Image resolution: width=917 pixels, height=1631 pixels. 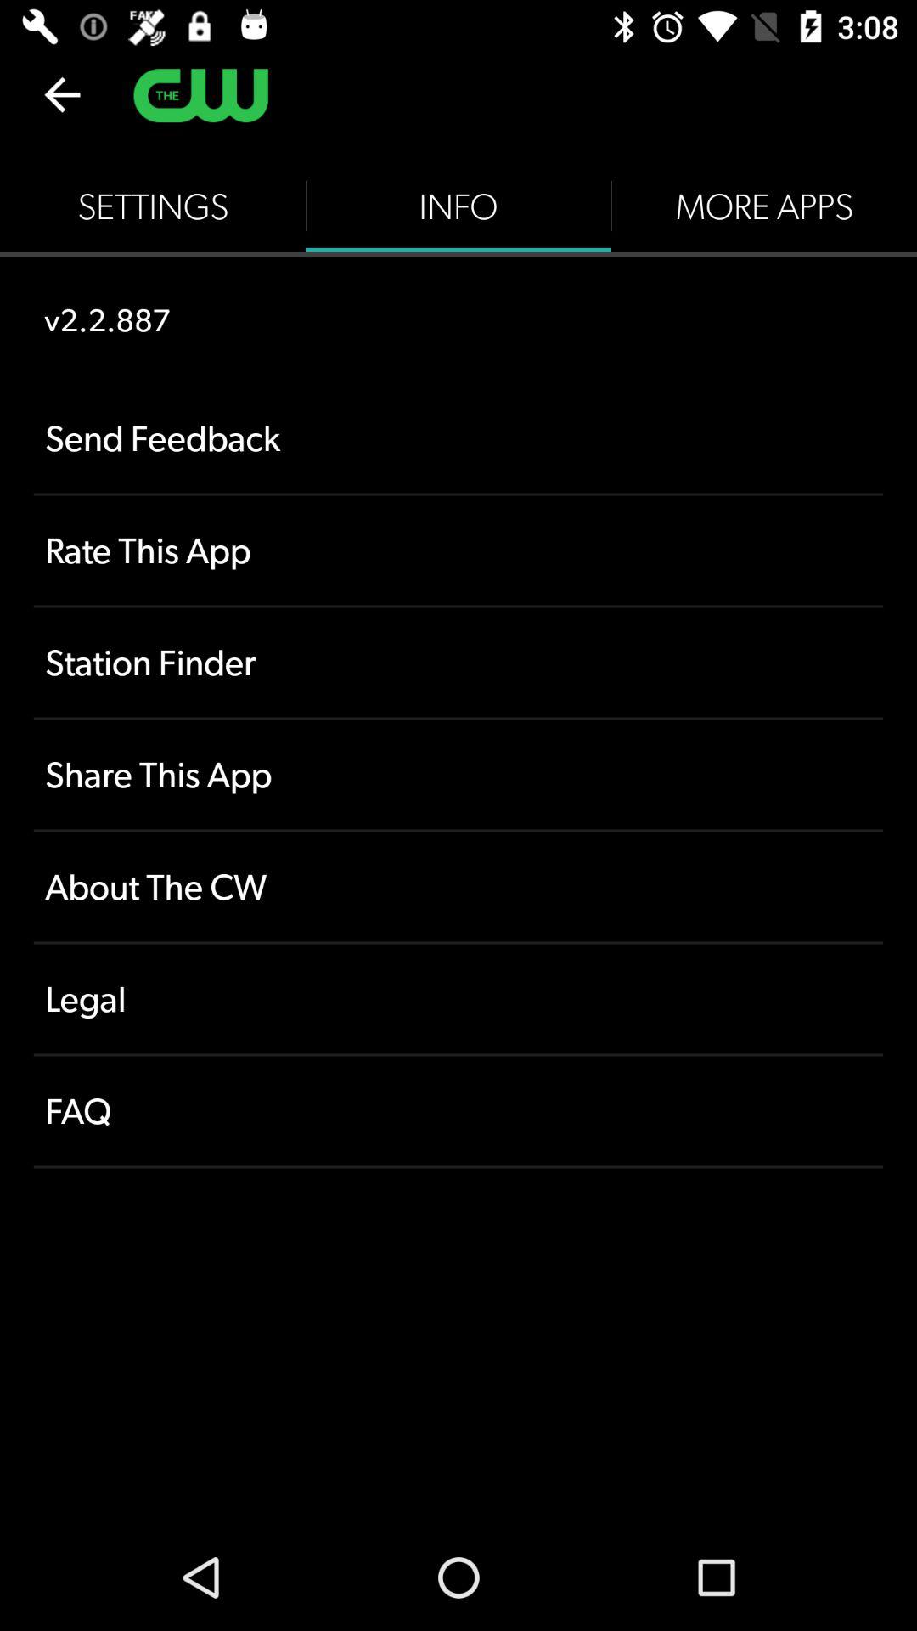 I want to click on press about the cw, so click(x=458, y=887).